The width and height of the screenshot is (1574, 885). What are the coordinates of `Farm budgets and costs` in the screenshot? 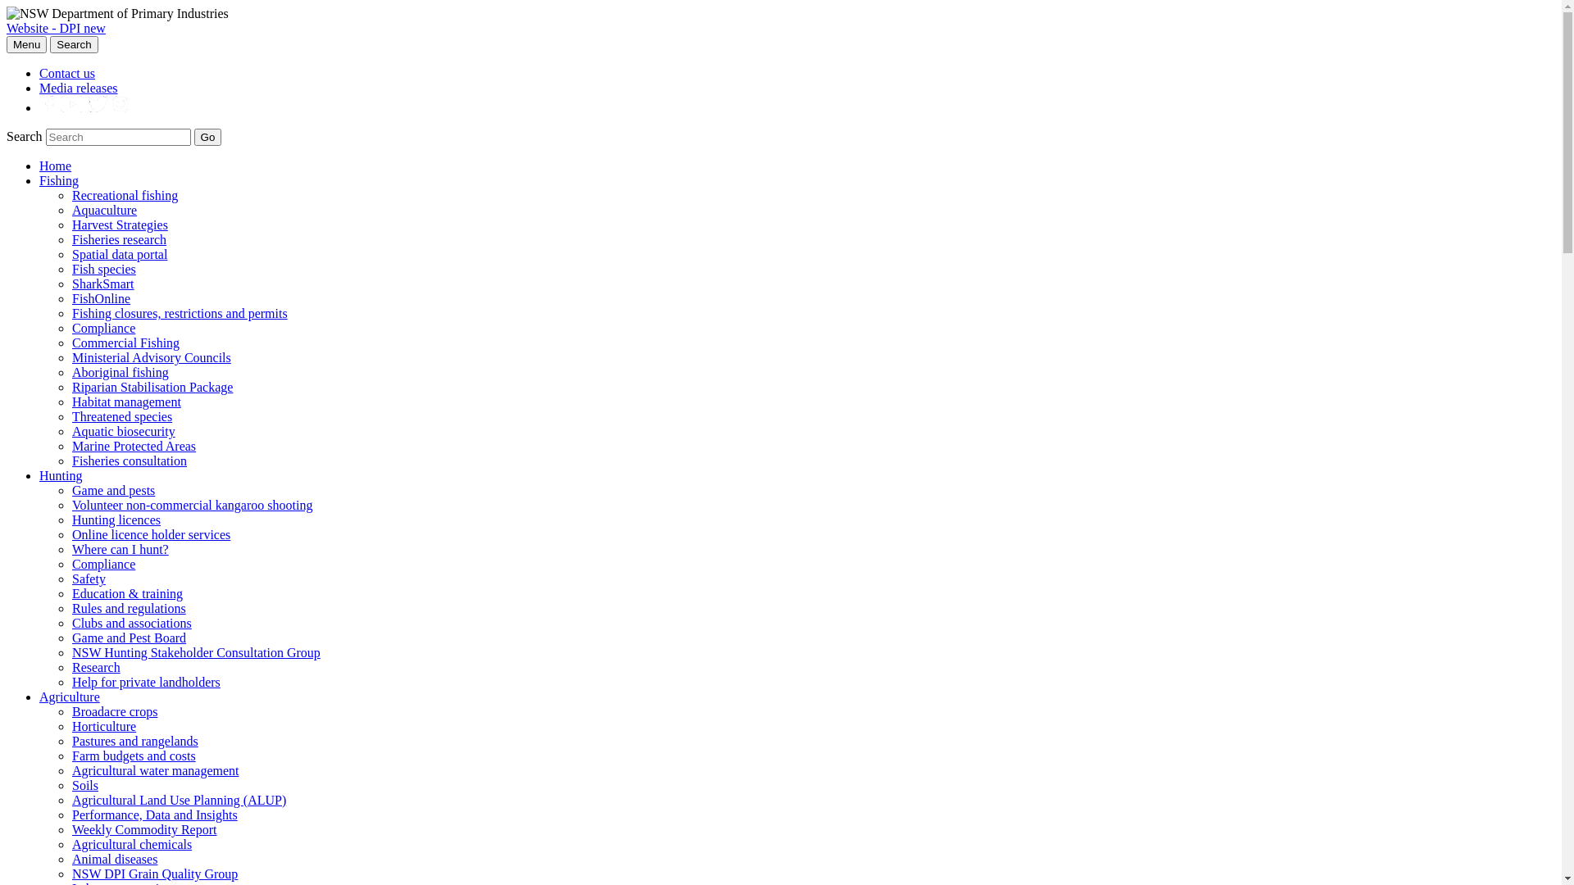 It's located at (134, 756).